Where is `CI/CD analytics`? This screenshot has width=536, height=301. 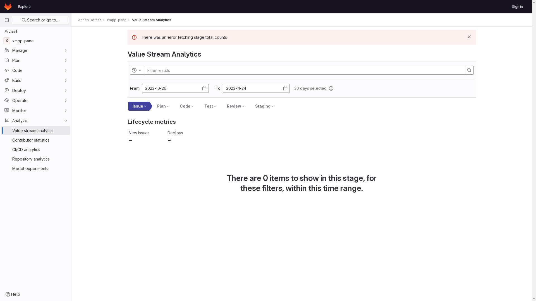 CI/CD analytics is located at coordinates (36, 149).